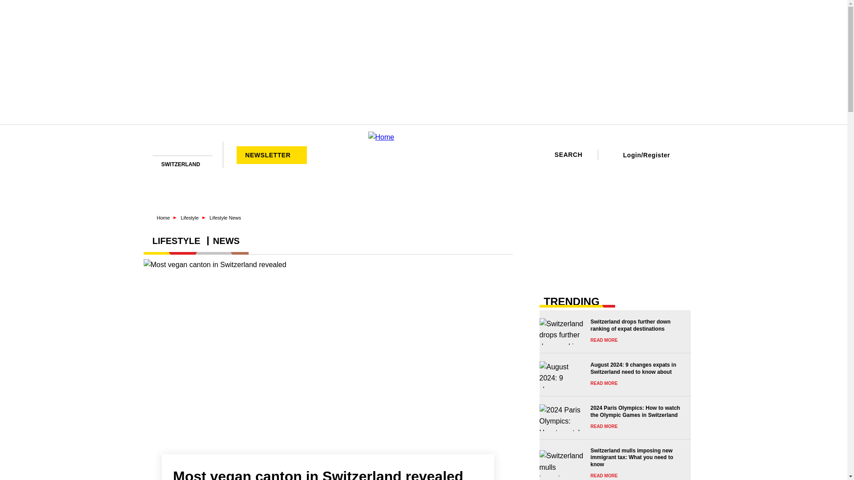 The width and height of the screenshot is (854, 480). Describe the element at coordinates (423, 155) in the screenshot. I see `Home` at that location.